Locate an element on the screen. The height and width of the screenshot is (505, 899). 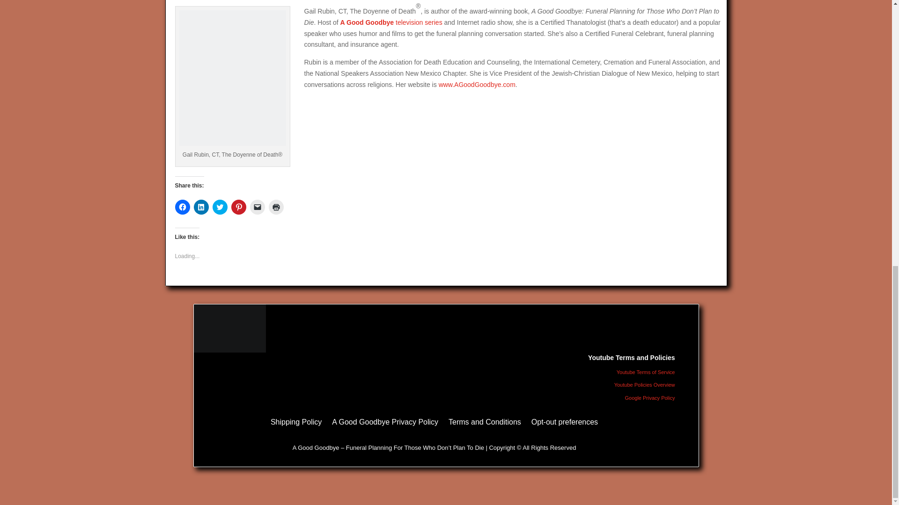
Click to email a link to a friend is located at coordinates (258, 207).